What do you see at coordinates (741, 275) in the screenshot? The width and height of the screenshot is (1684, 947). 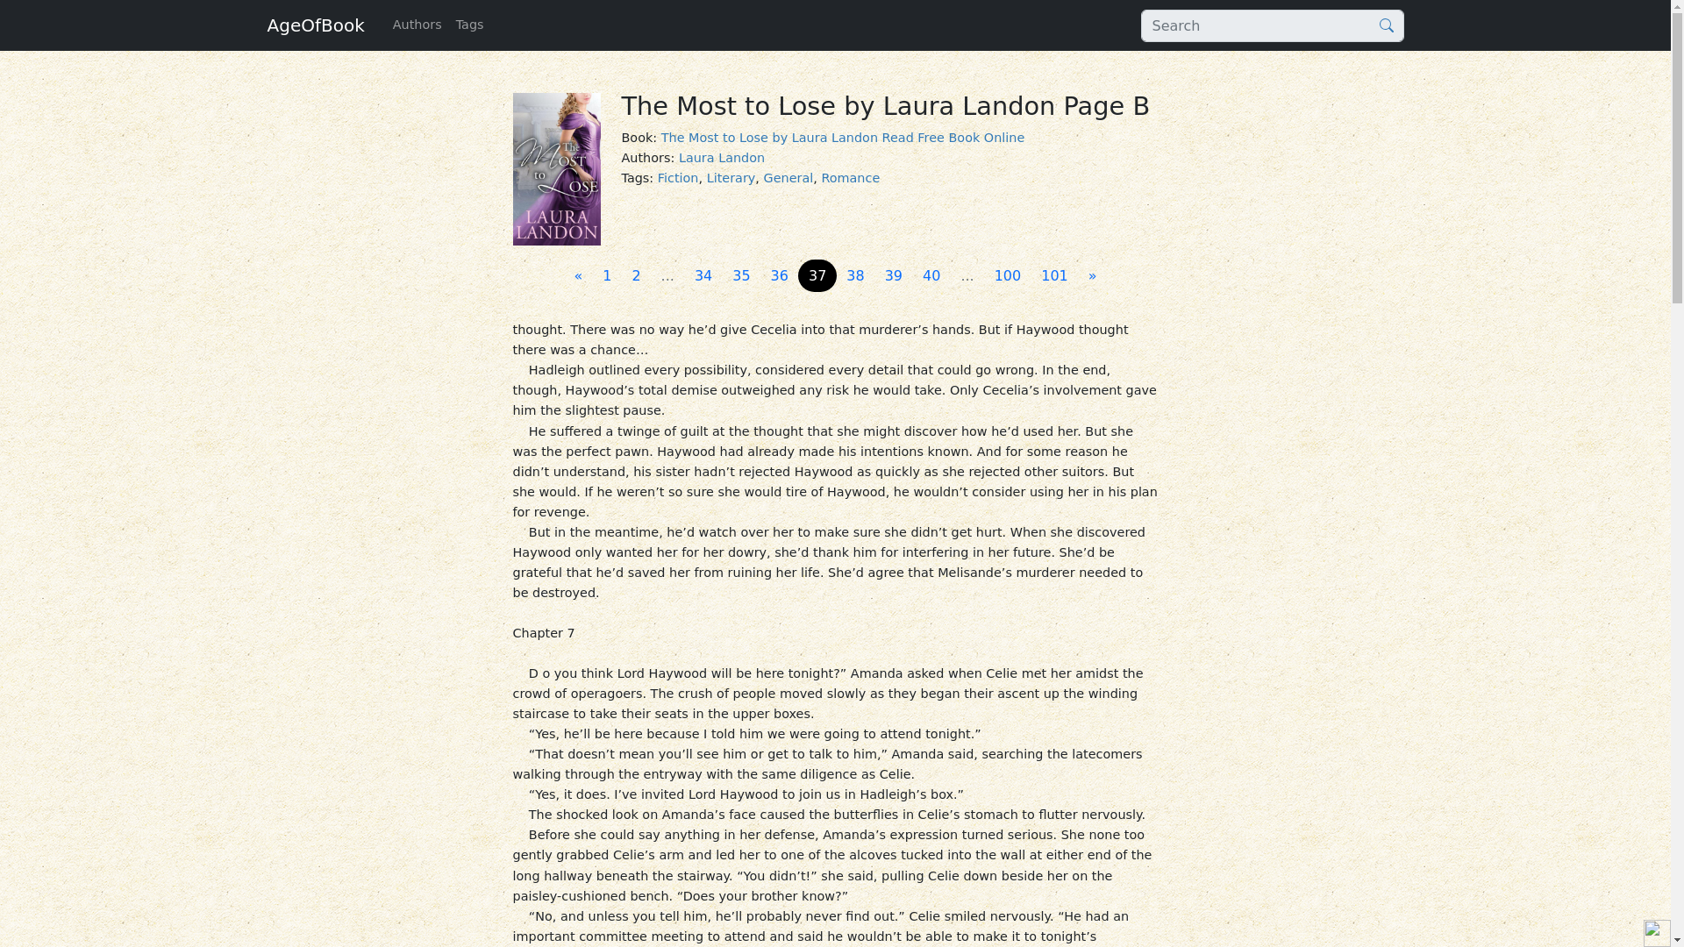 I see `35` at bounding box center [741, 275].